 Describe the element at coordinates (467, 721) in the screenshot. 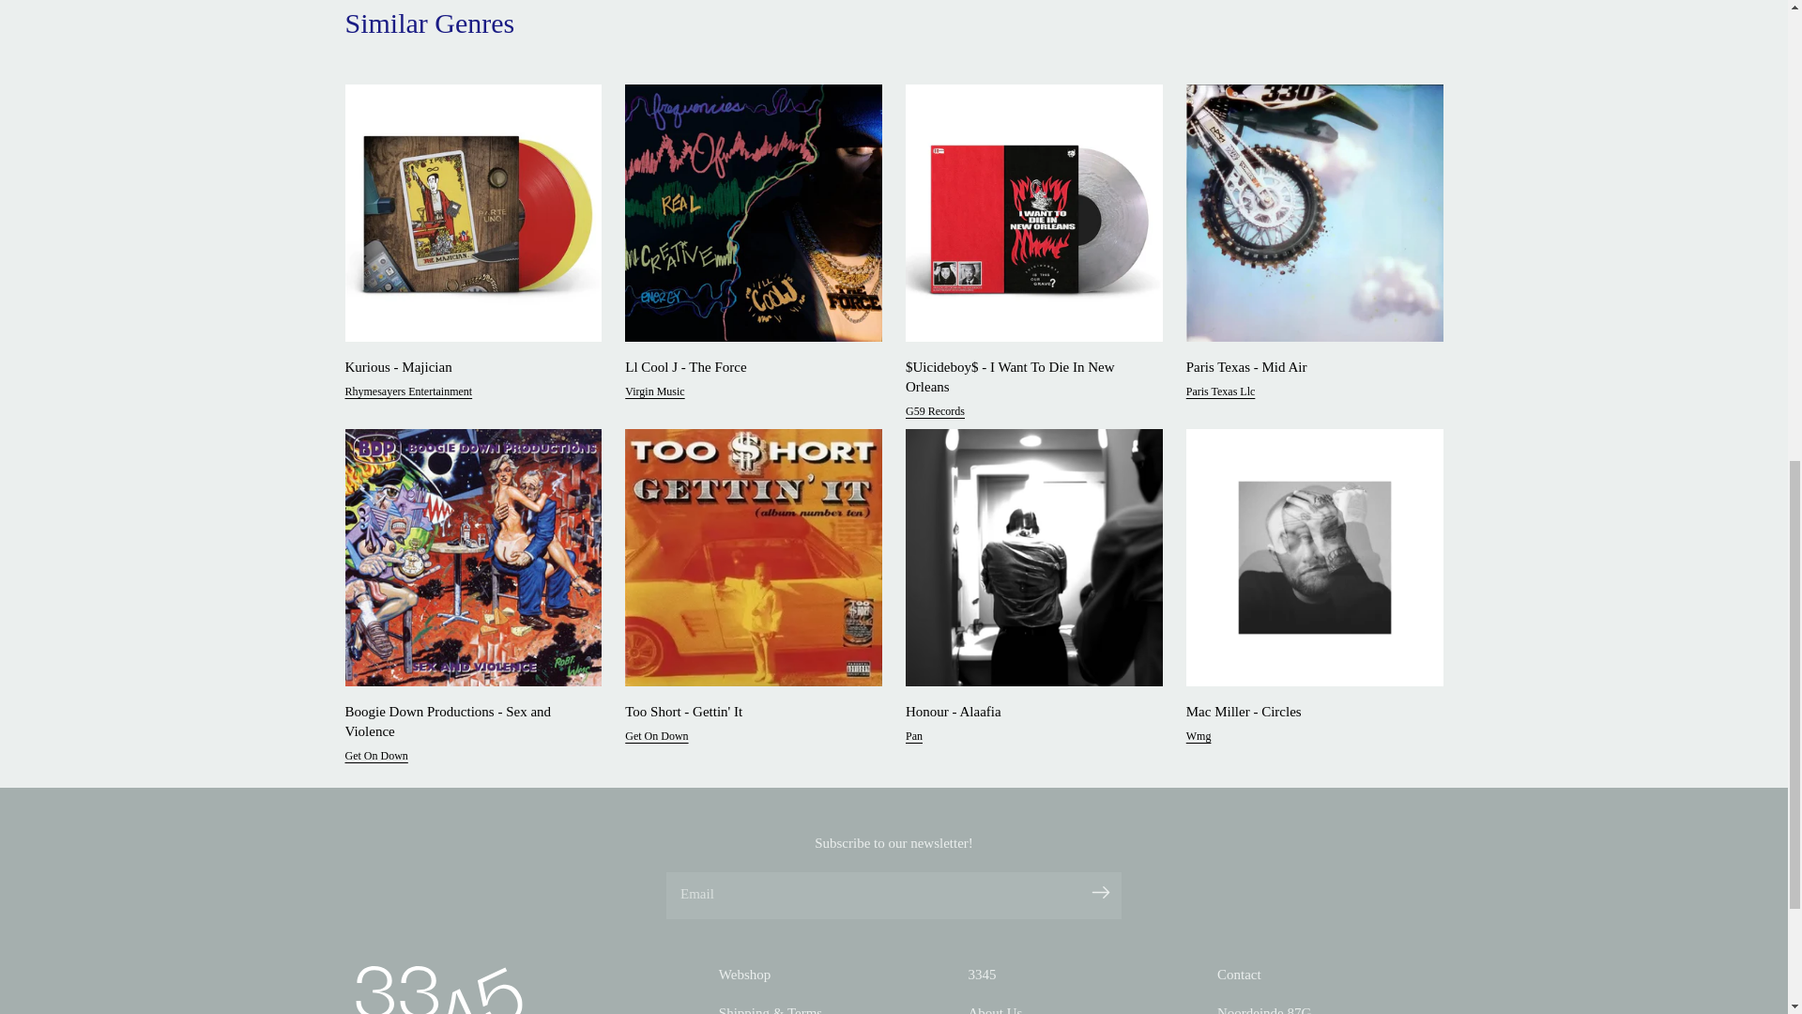

I see `Boogie Down Productions - Sex and Violence` at that location.